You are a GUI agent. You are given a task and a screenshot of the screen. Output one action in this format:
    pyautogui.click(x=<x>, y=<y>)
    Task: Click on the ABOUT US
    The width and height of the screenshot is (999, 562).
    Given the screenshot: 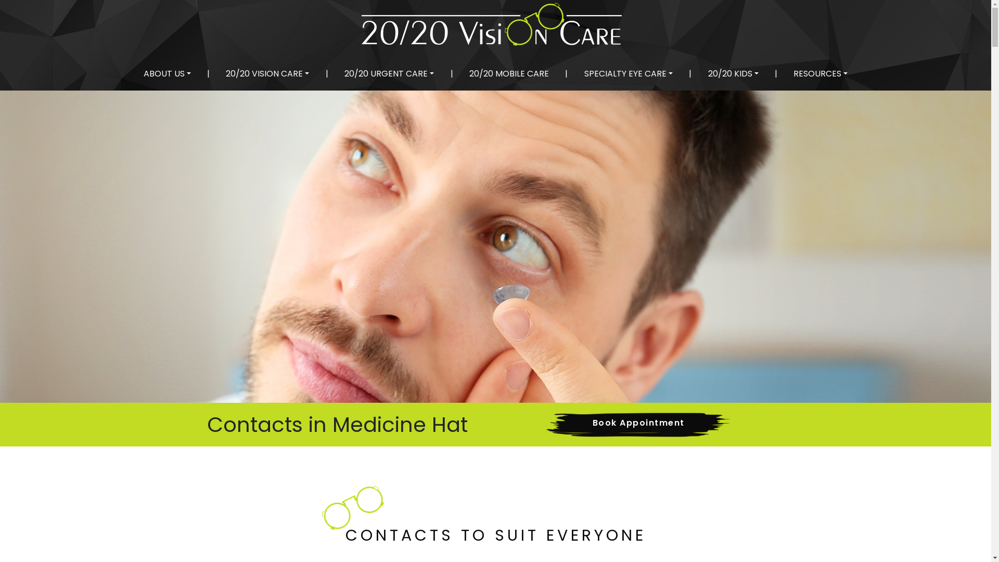 What is the action you would take?
    pyautogui.click(x=168, y=74)
    